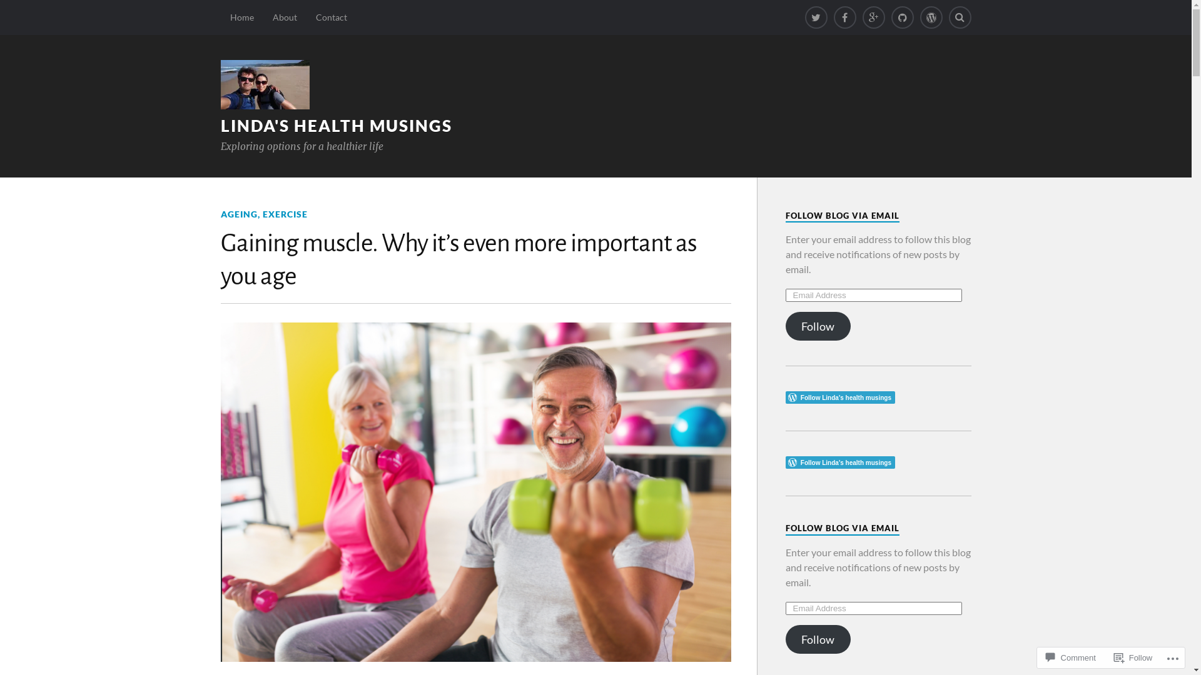  I want to click on AGEING, so click(239, 214).